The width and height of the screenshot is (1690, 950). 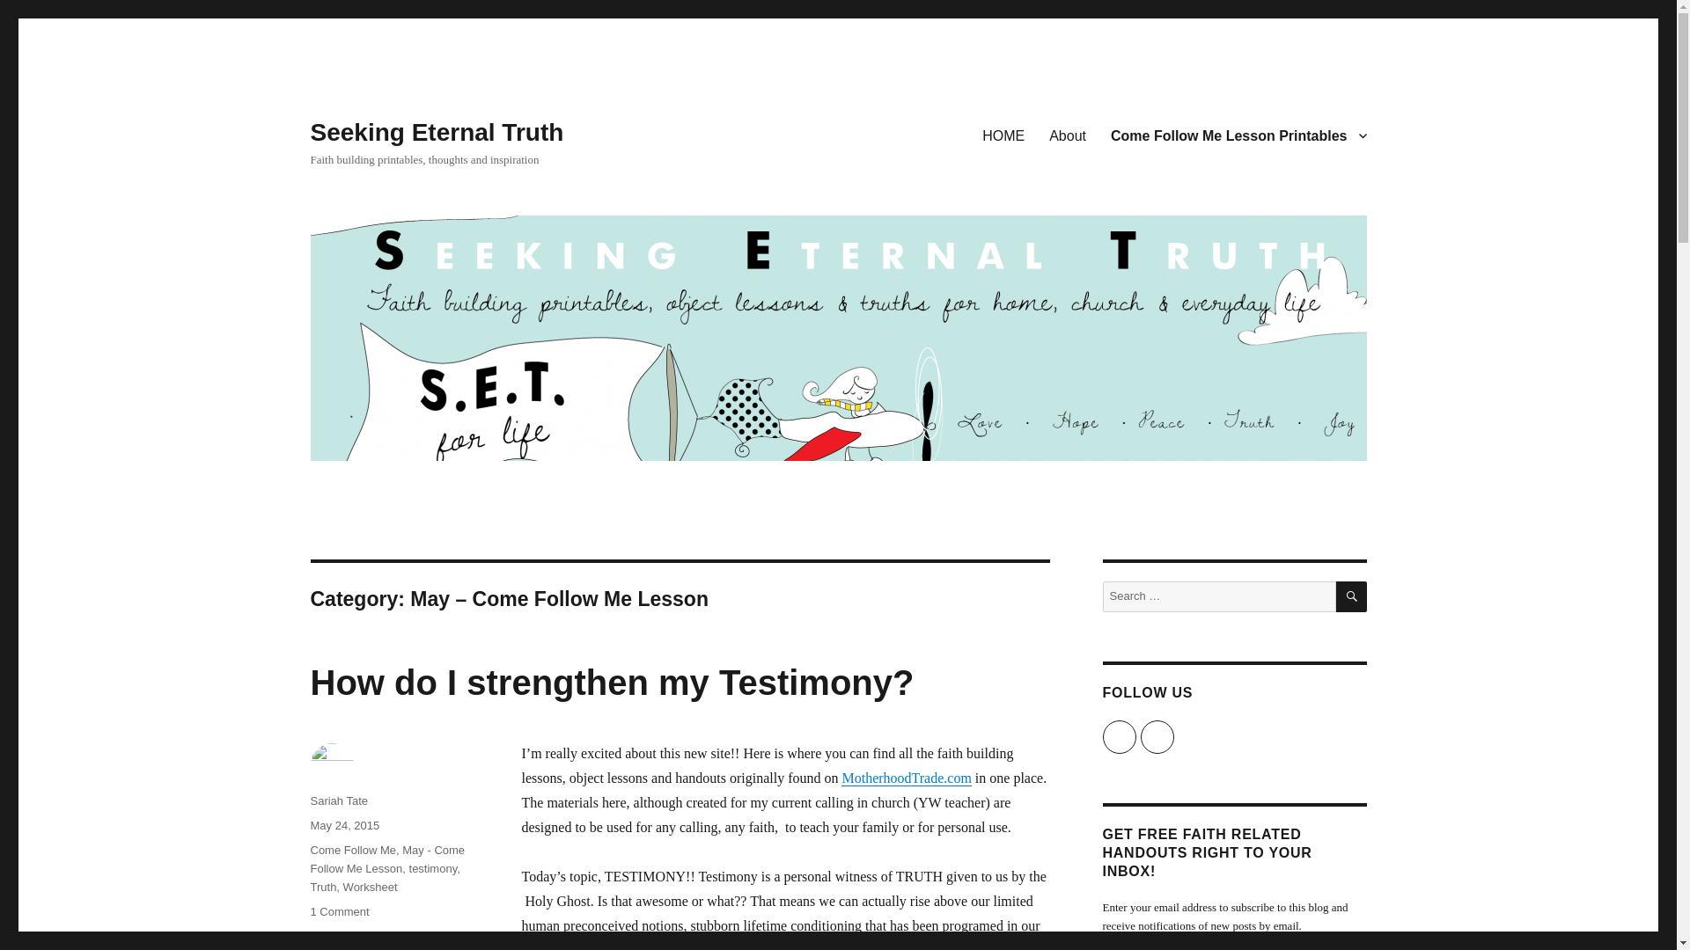 What do you see at coordinates (338, 911) in the screenshot?
I see `Come Follow Me Lesson Printables` at bounding box center [338, 911].